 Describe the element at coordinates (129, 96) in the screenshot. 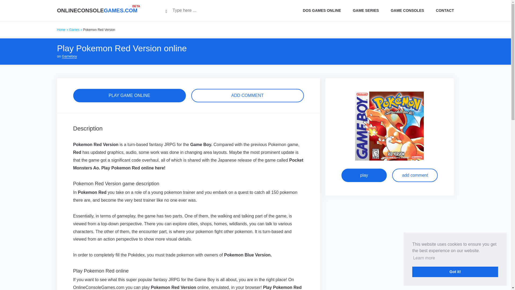

I see `PLAY GAME ONLINE` at that location.